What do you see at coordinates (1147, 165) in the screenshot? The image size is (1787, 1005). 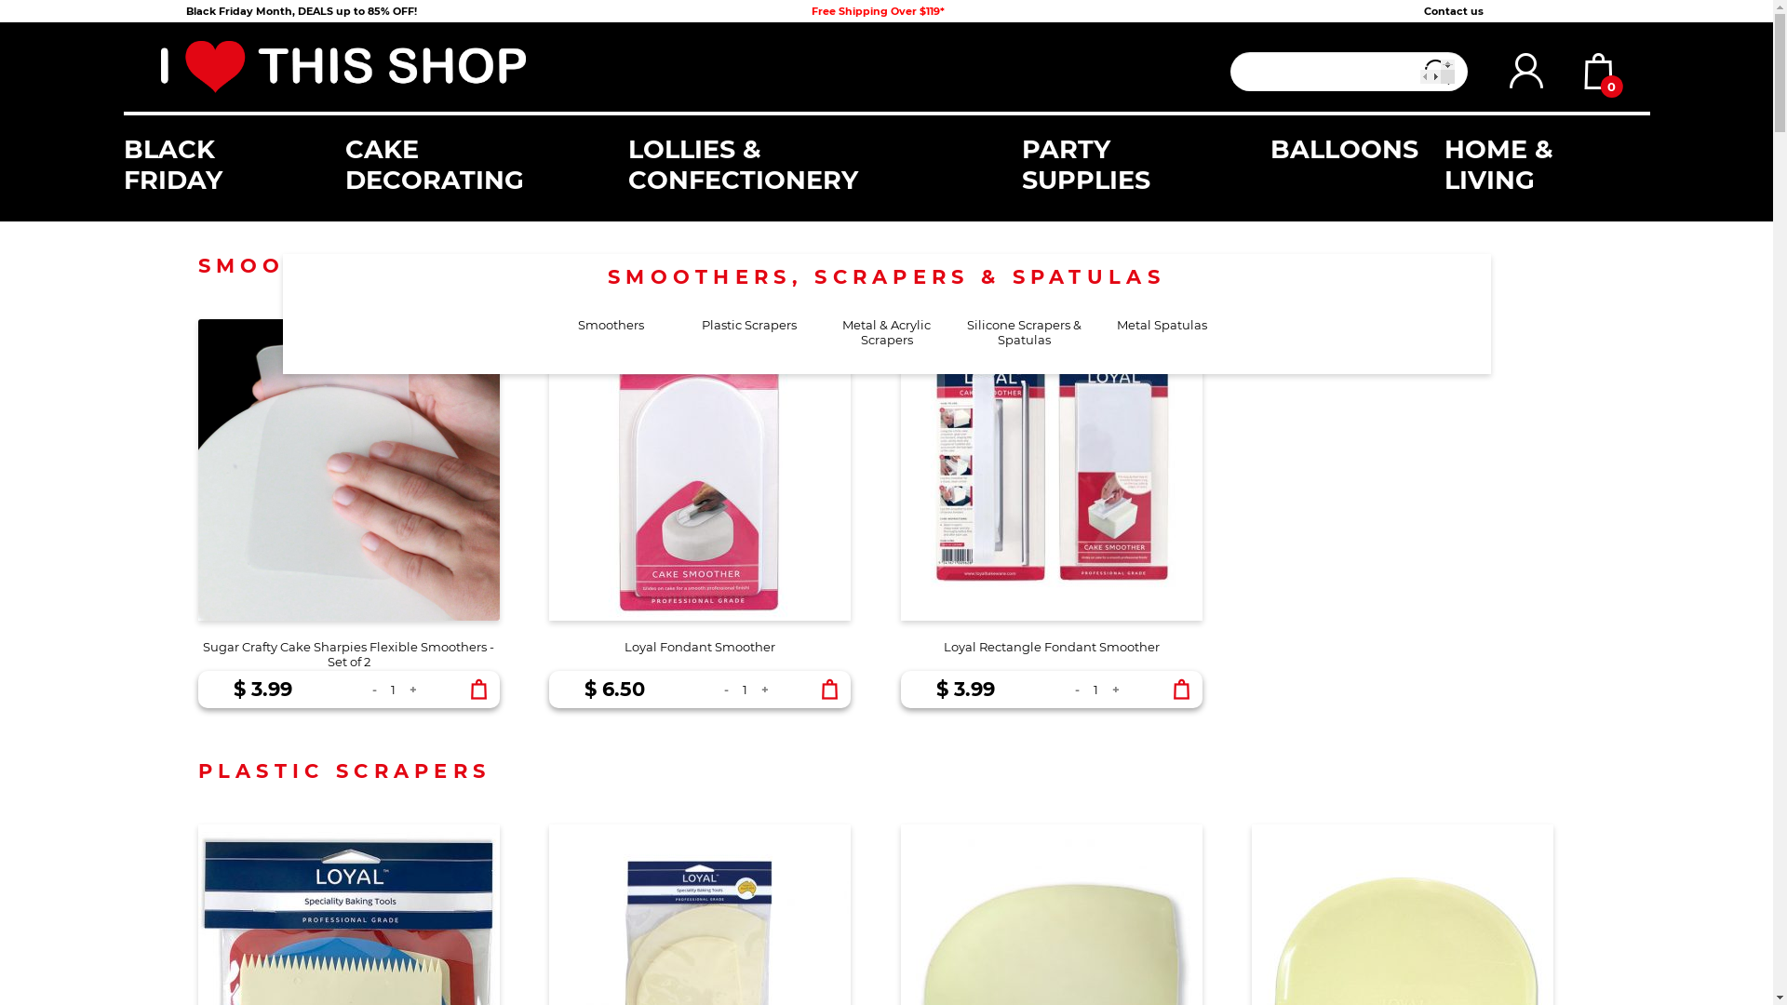 I see `PARTY SUPPLIES` at bounding box center [1147, 165].